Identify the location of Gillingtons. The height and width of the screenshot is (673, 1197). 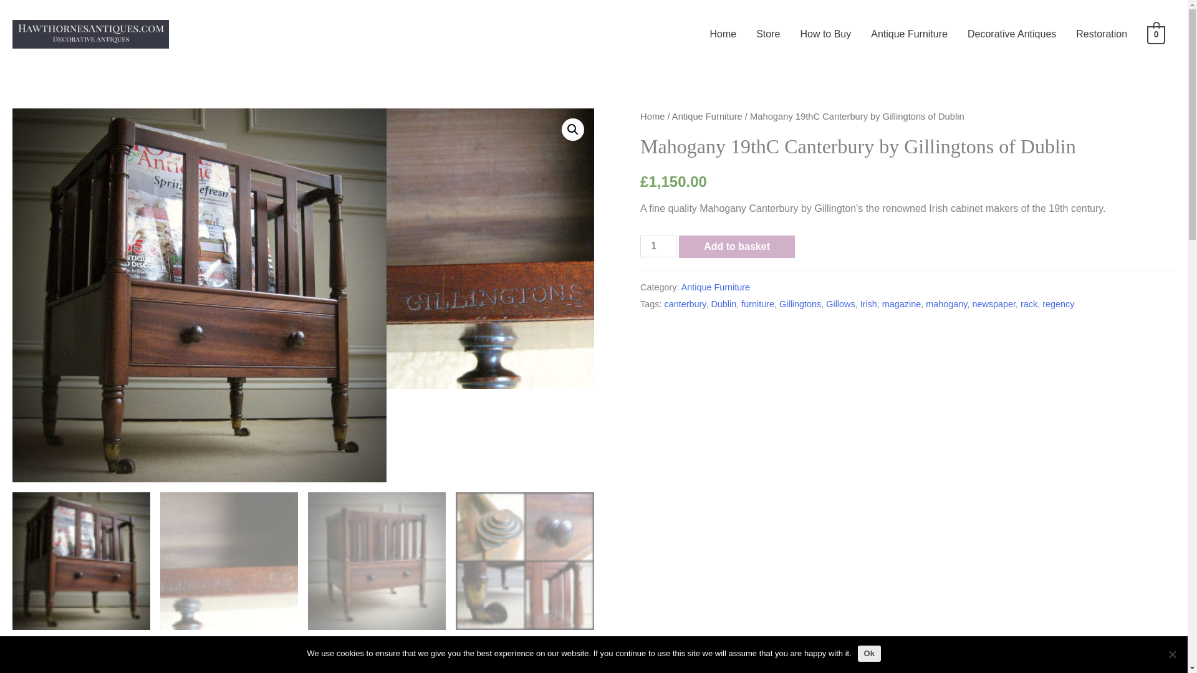
(800, 303).